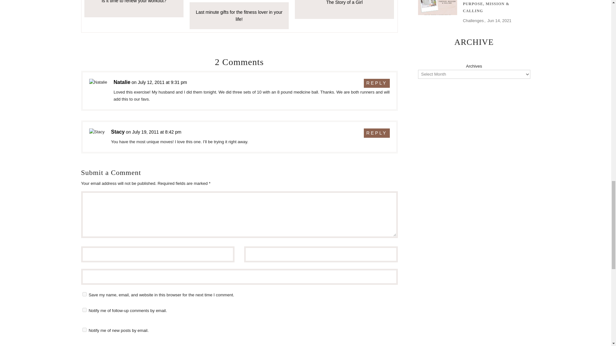  Describe the element at coordinates (377, 83) in the screenshot. I see `REPLY` at that location.